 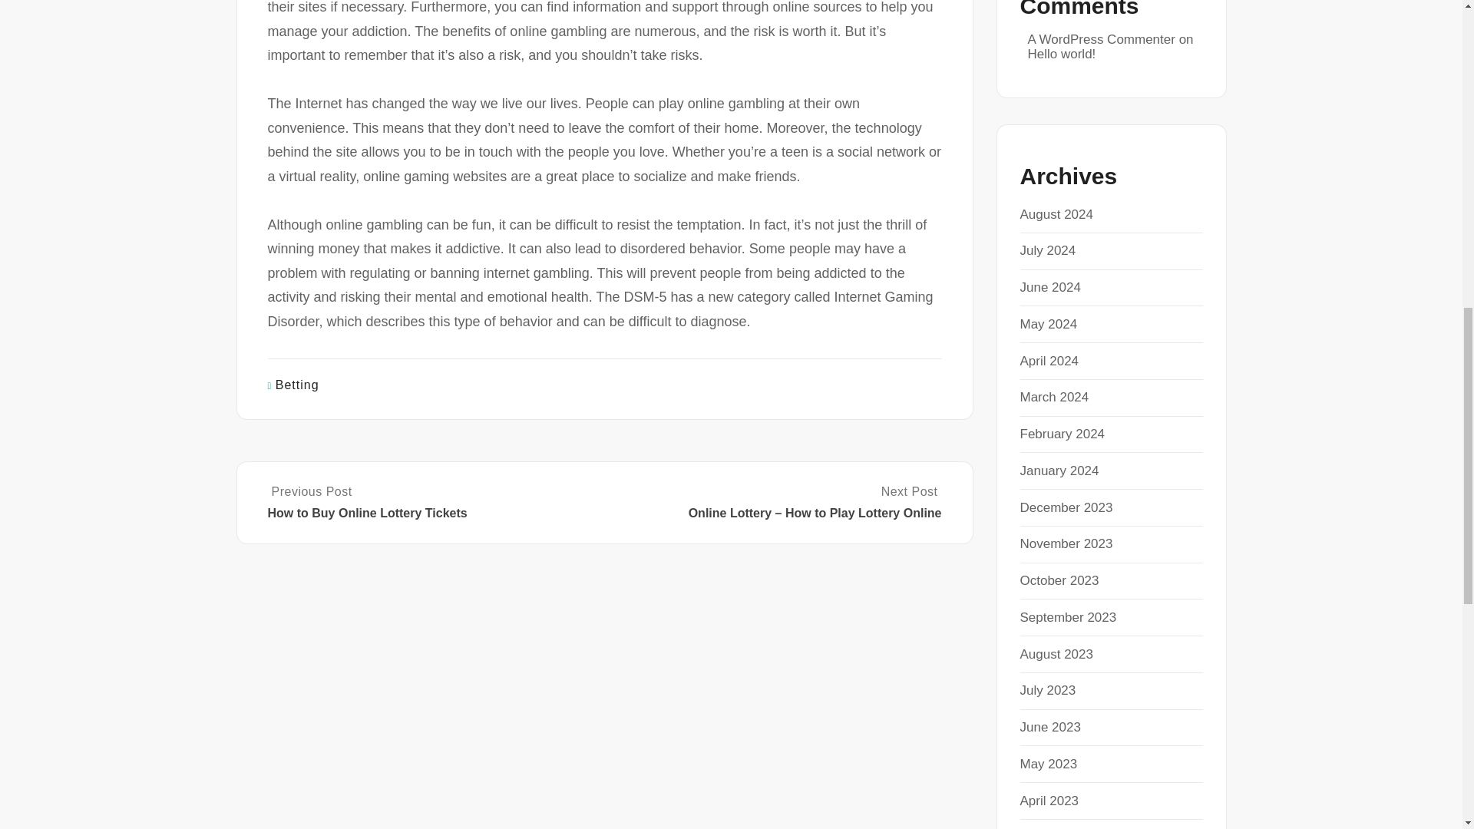 I want to click on October 2023, so click(x=1059, y=580).